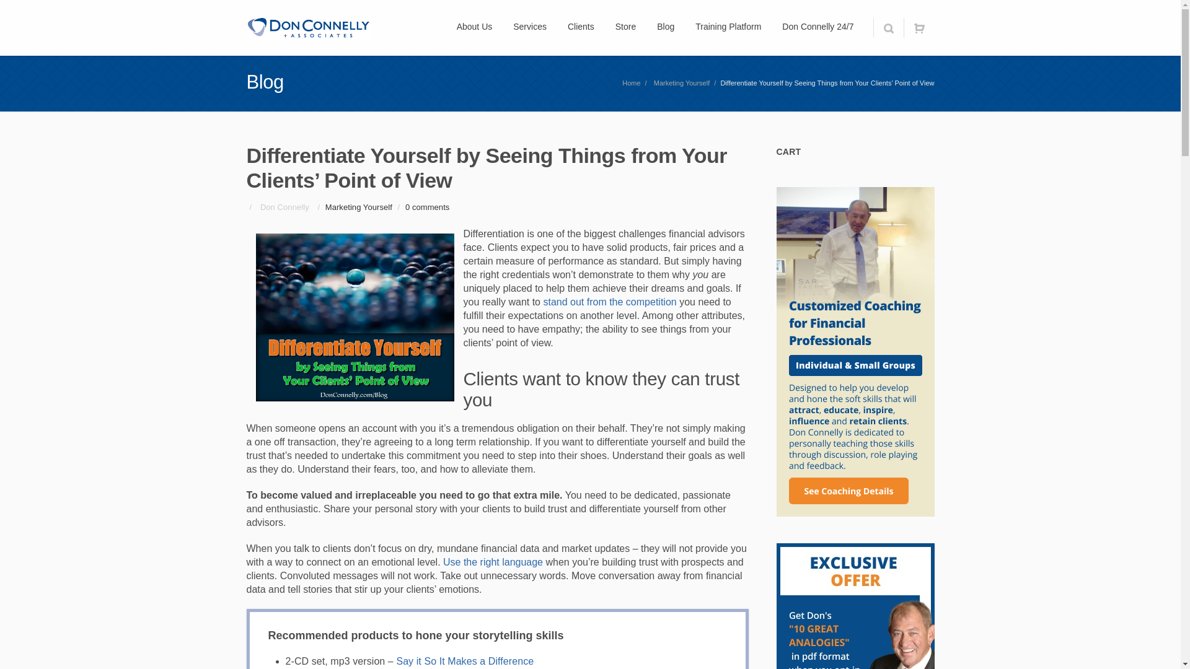  What do you see at coordinates (358, 207) in the screenshot?
I see `Marketing Yourself` at bounding box center [358, 207].